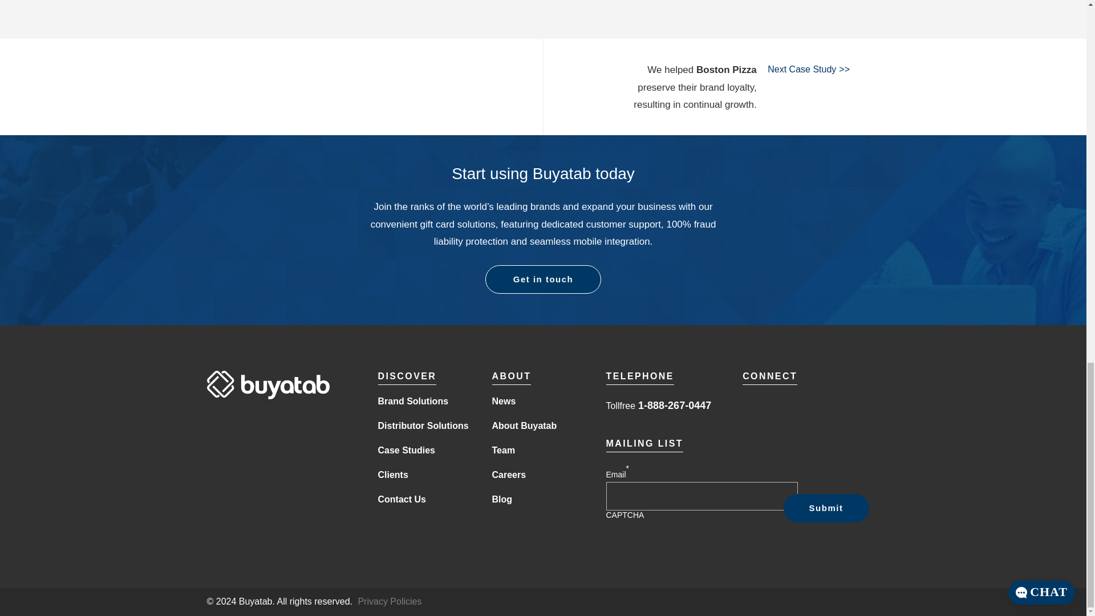  What do you see at coordinates (423, 426) in the screenshot?
I see `Distributor Solutions` at bounding box center [423, 426].